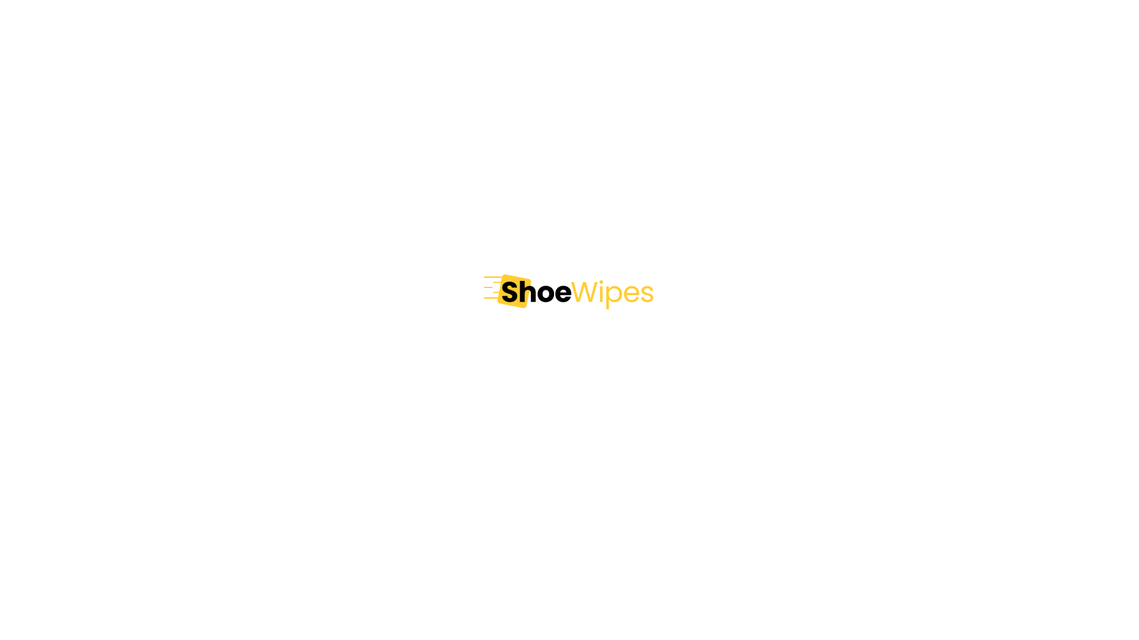 The image size is (1139, 640). I want to click on Shoe Wipes, so click(569, 292).